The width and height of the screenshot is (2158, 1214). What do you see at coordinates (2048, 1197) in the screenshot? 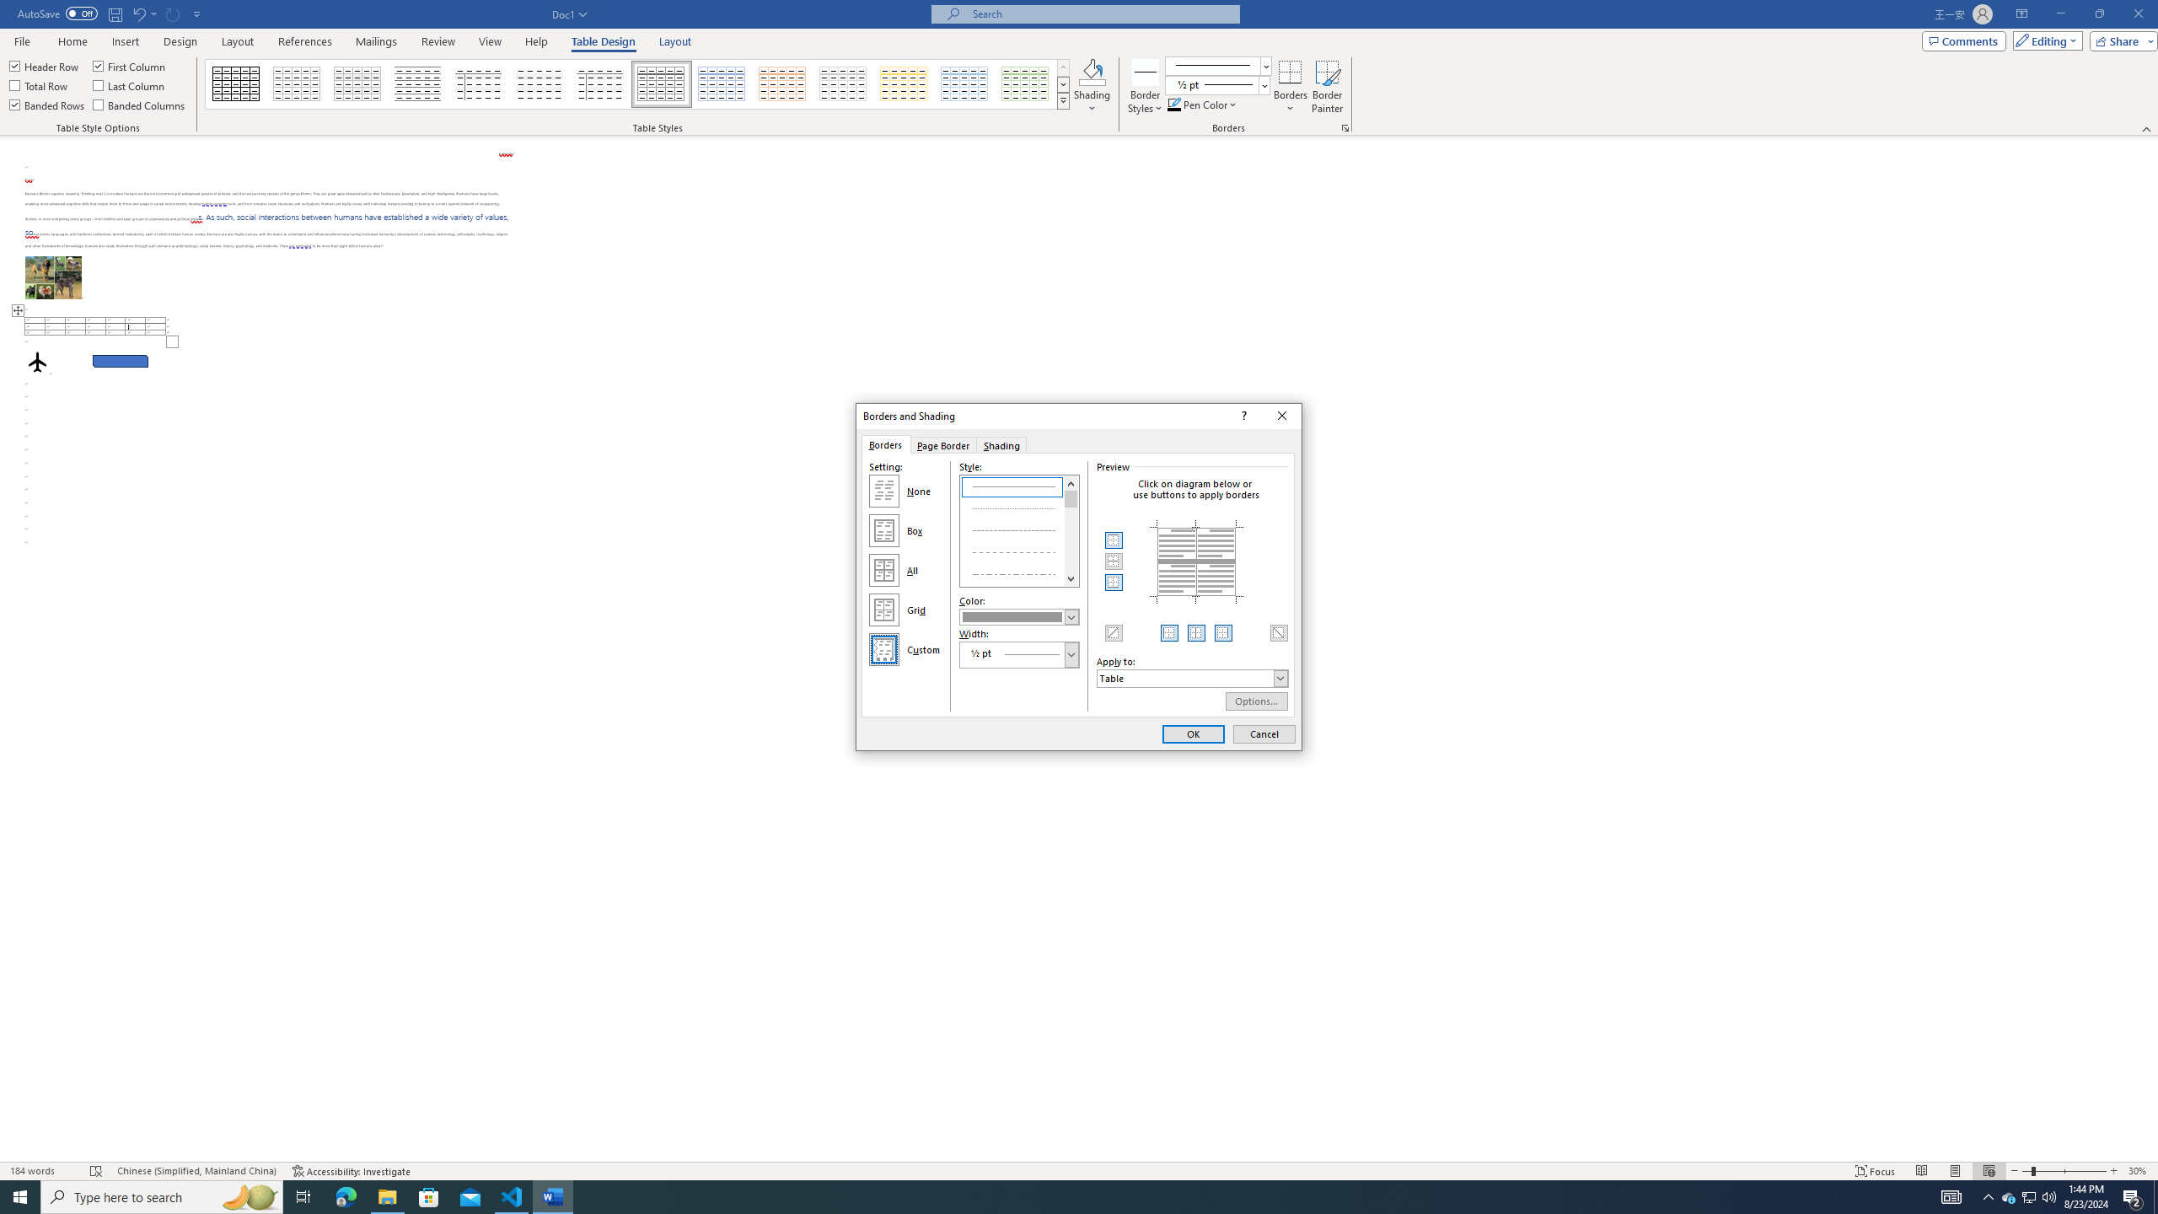
I see `Q2790: 100%` at bounding box center [2048, 1197].